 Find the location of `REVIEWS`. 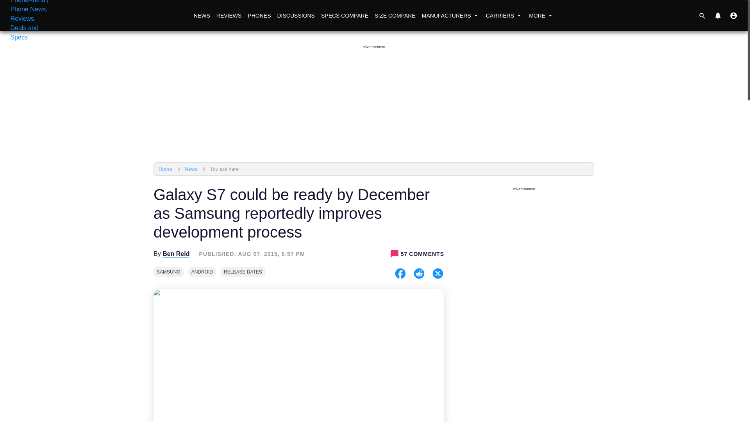

REVIEWS is located at coordinates (229, 16).